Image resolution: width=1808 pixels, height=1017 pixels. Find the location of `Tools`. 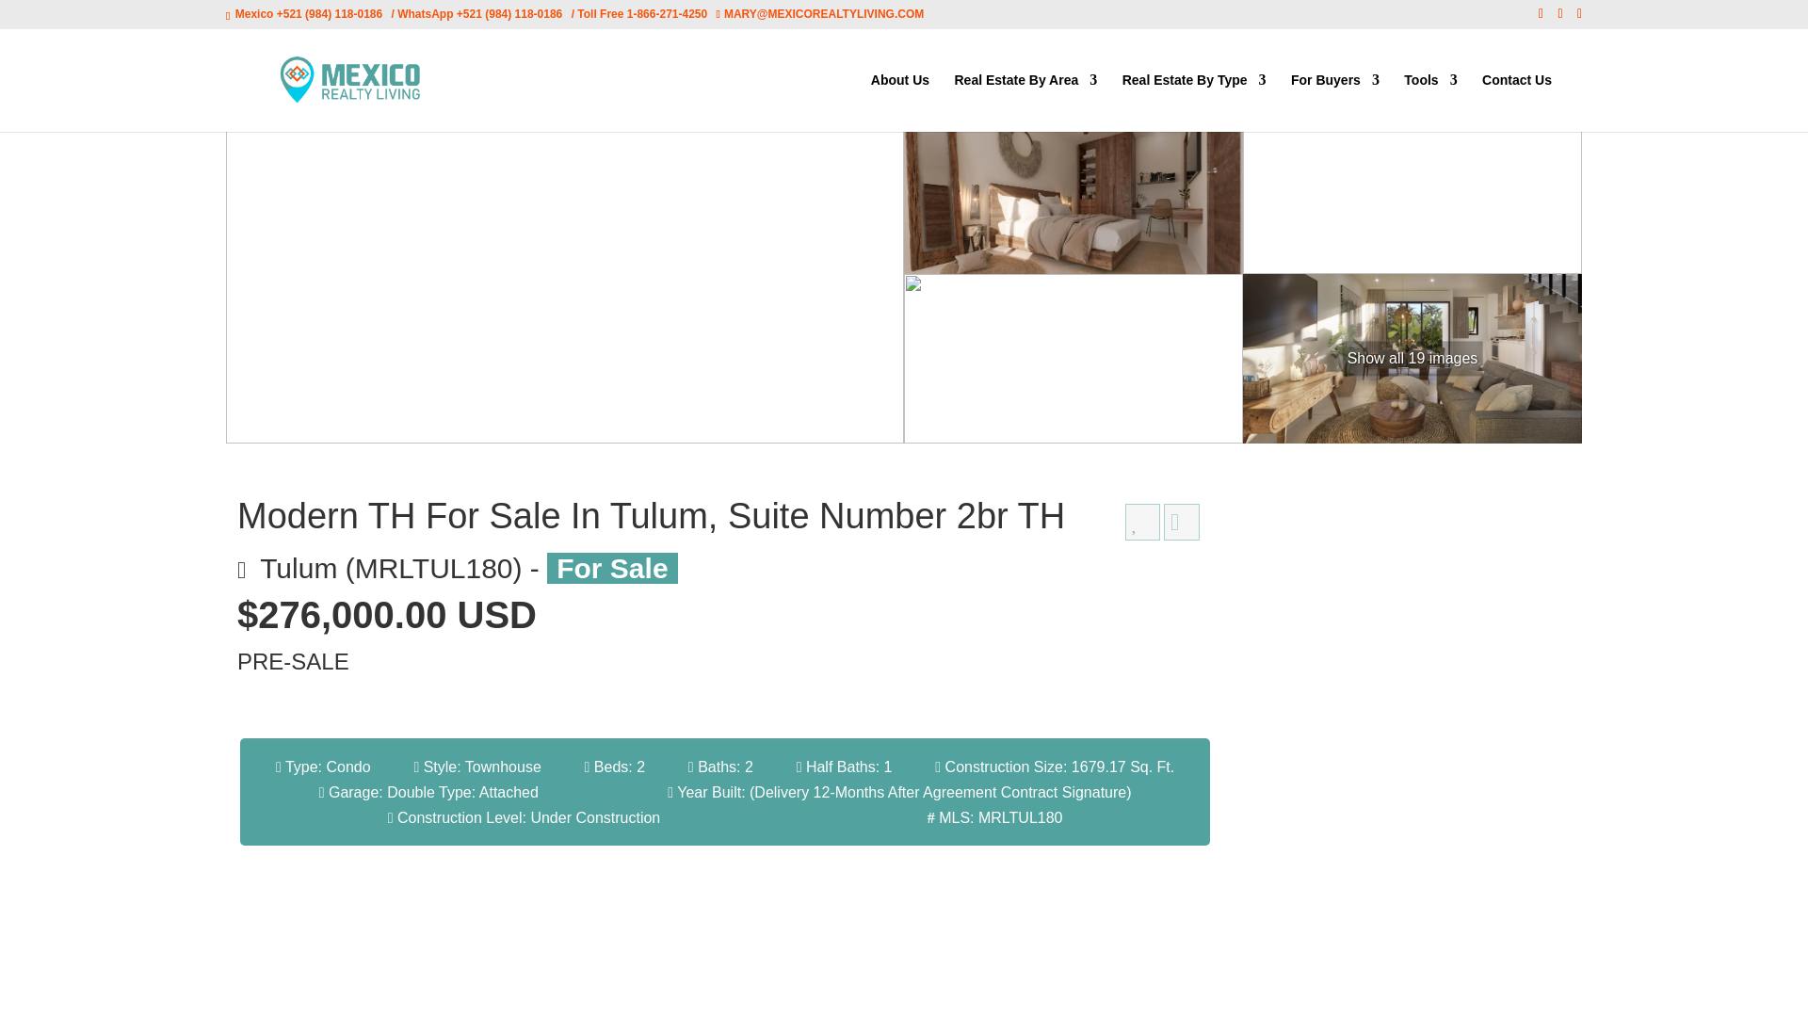

Tools is located at coordinates (1430, 102).